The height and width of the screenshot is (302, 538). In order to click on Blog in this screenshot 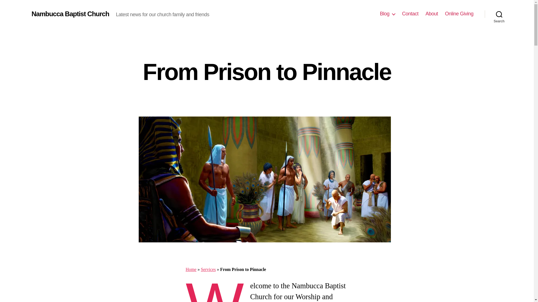, I will do `click(387, 14)`.